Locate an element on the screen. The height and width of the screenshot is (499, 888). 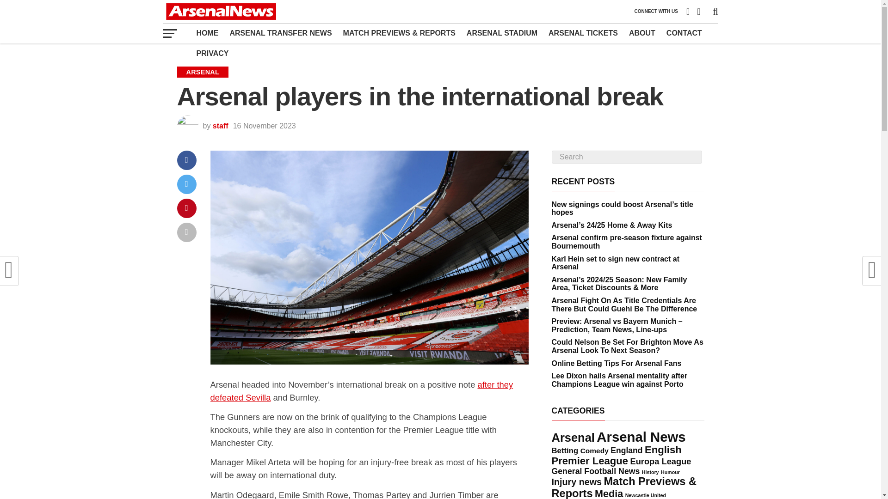
HOME is located at coordinates (207, 33).